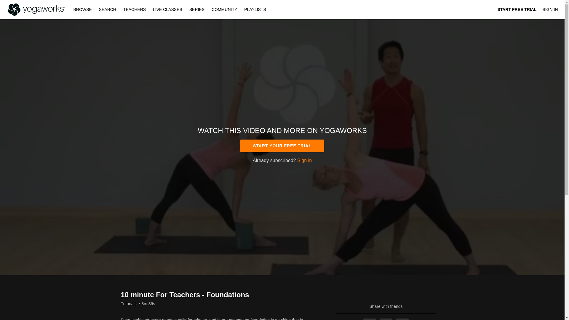 The width and height of the screenshot is (569, 320). What do you see at coordinates (255, 9) in the screenshot?
I see `PLAYLISTS` at bounding box center [255, 9].